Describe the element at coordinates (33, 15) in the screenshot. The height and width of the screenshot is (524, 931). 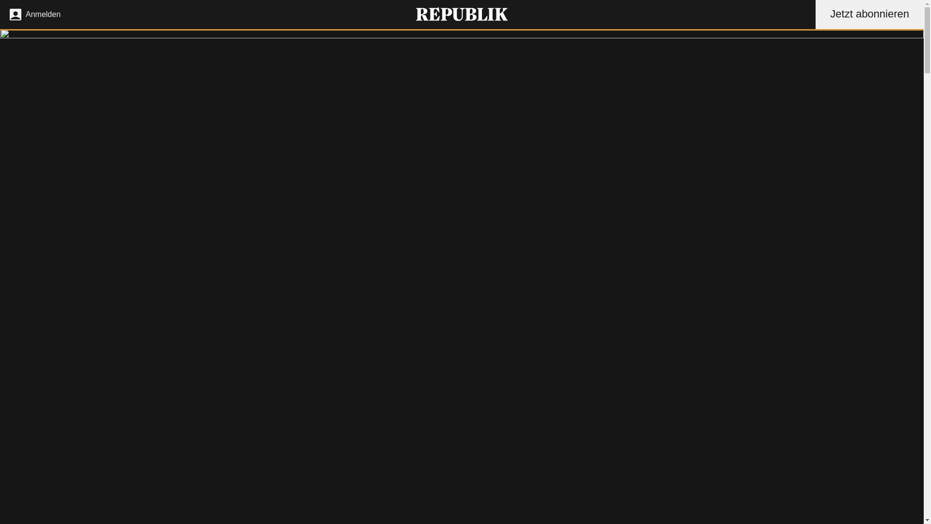
I see `Anmelden` at that location.